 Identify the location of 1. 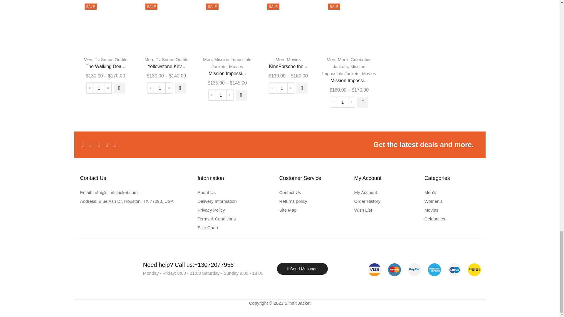
(281, 88).